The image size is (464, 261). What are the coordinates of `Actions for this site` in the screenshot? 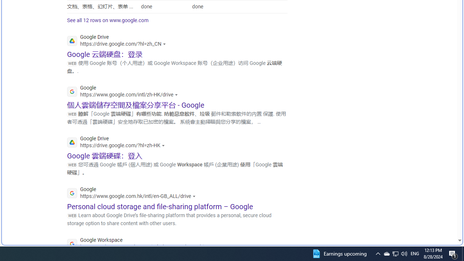 It's located at (213, 247).